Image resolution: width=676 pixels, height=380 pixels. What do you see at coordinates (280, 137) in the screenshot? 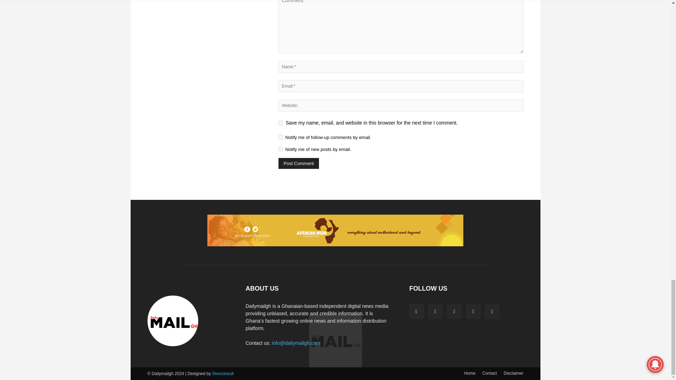
I see `subscribe` at bounding box center [280, 137].